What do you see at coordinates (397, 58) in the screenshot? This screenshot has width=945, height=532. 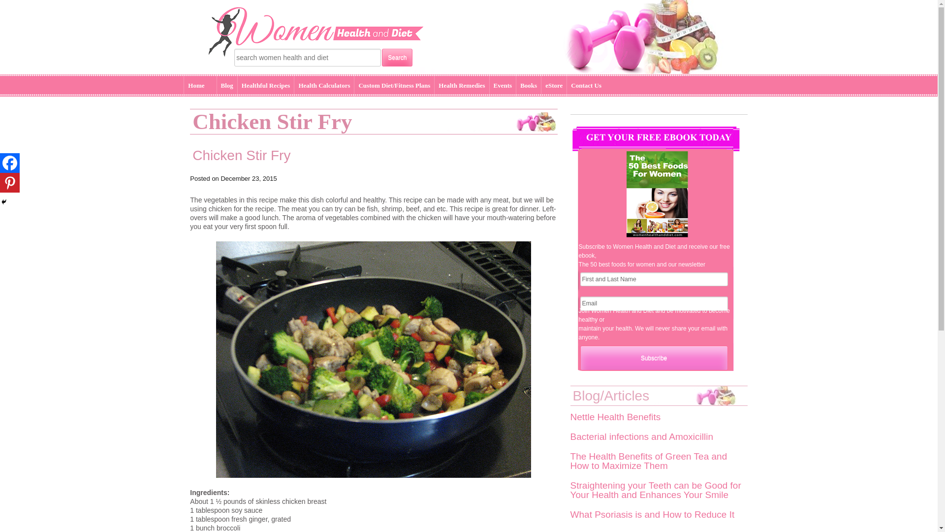 I see `Search` at bounding box center [397, 58].